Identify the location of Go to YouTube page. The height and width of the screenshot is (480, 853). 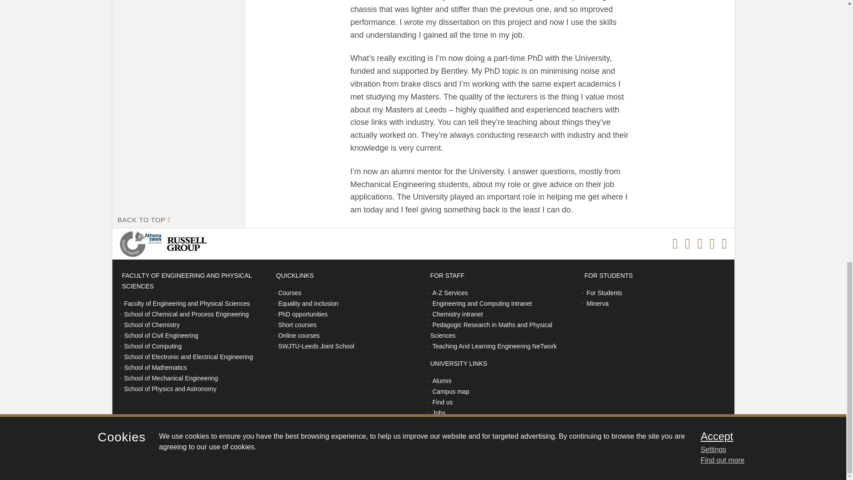
(724, 244).